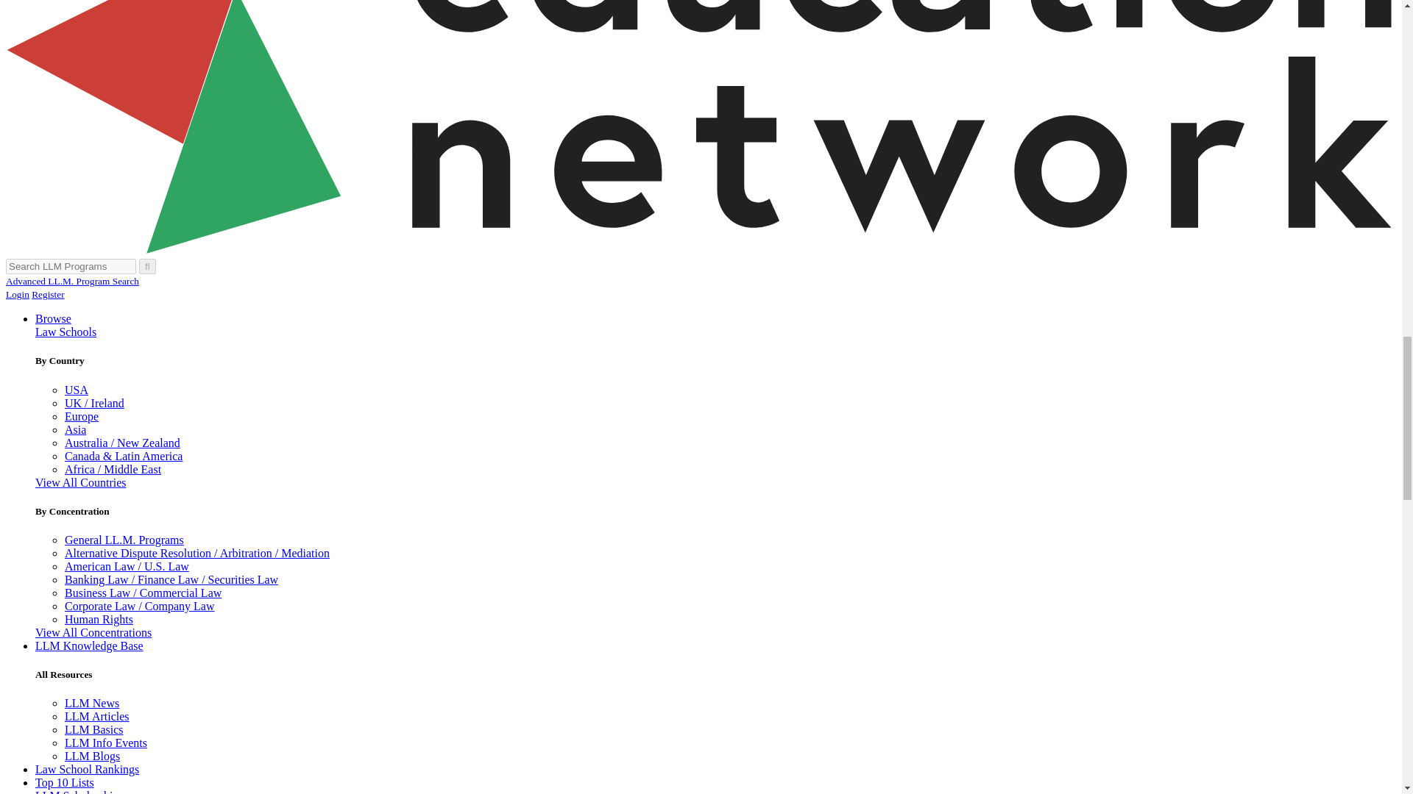  What do you see at coordinates (65, 325) in the screenshot?
I see `Login` at bounding box center [65, 325].